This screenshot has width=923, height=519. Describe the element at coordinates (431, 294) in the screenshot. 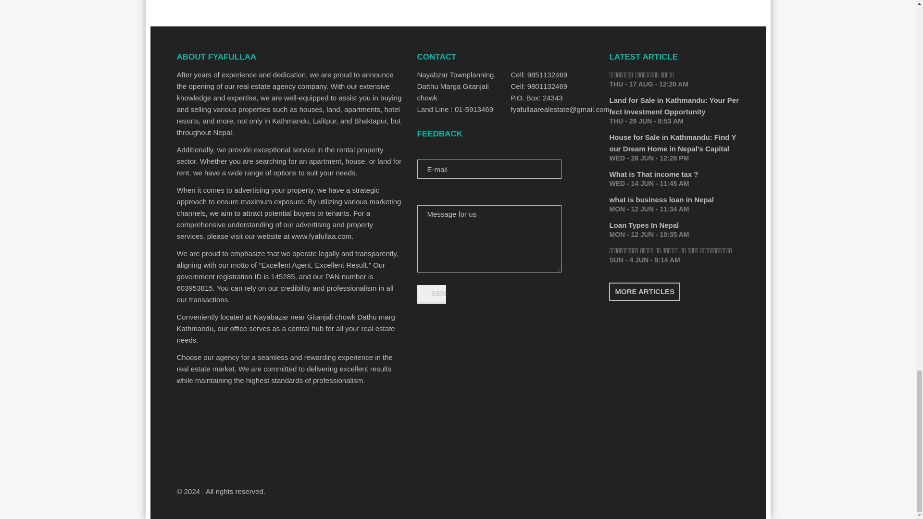

I see `Send` at that location.